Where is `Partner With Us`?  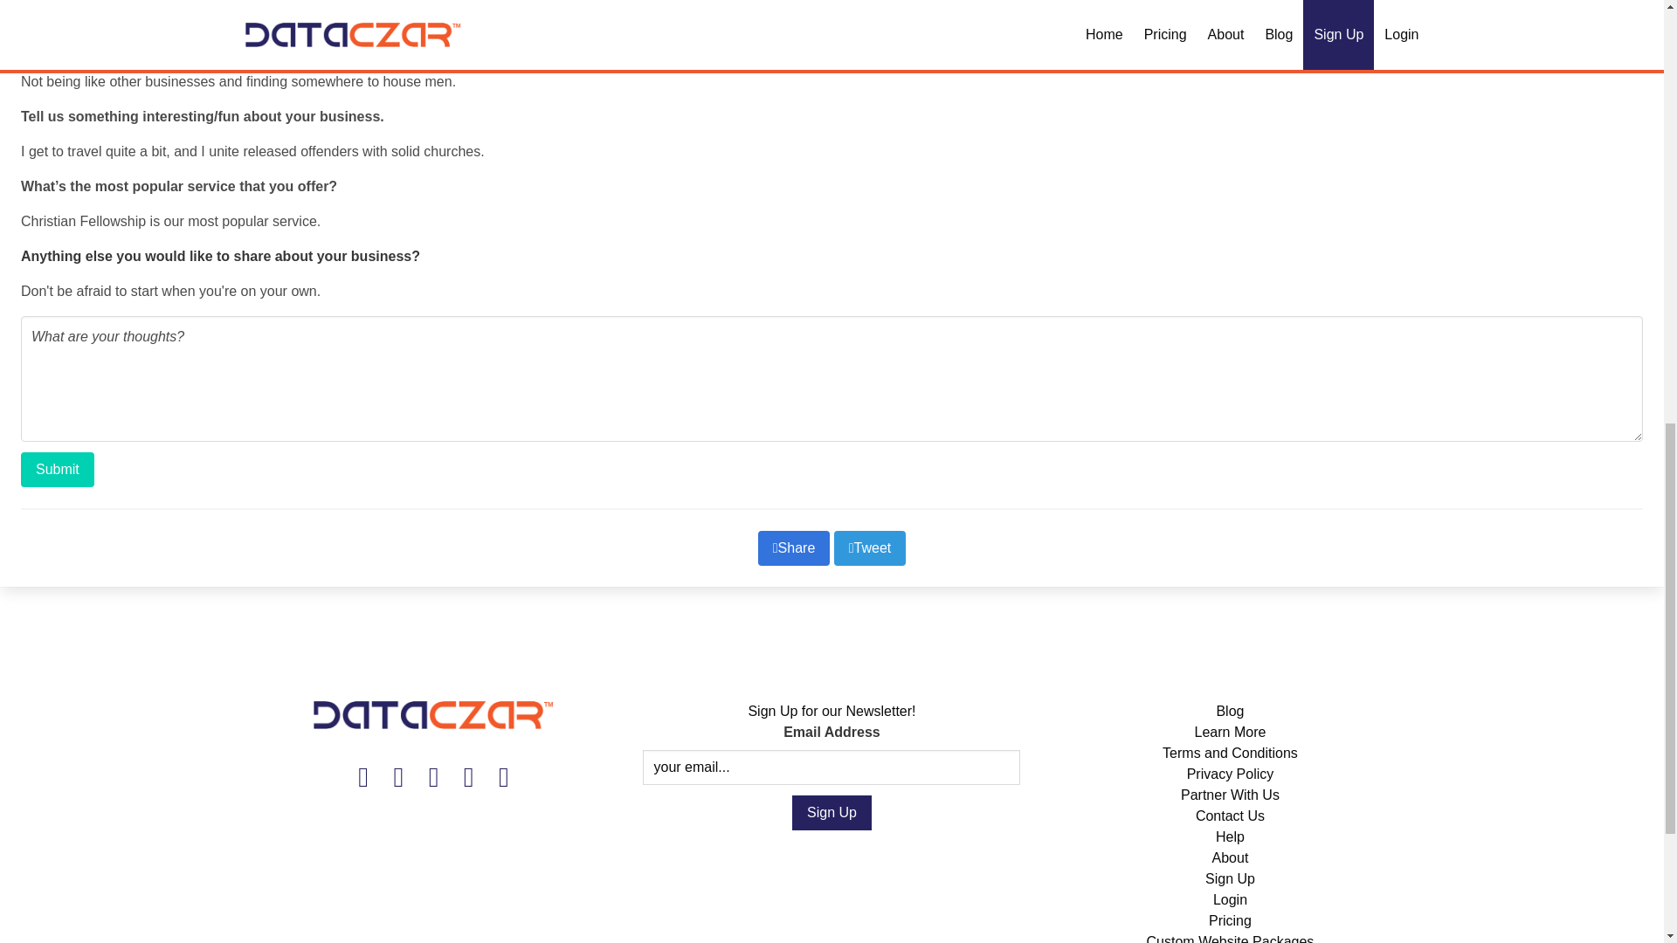 Partner With Us is located at coordinates (1230, 795).